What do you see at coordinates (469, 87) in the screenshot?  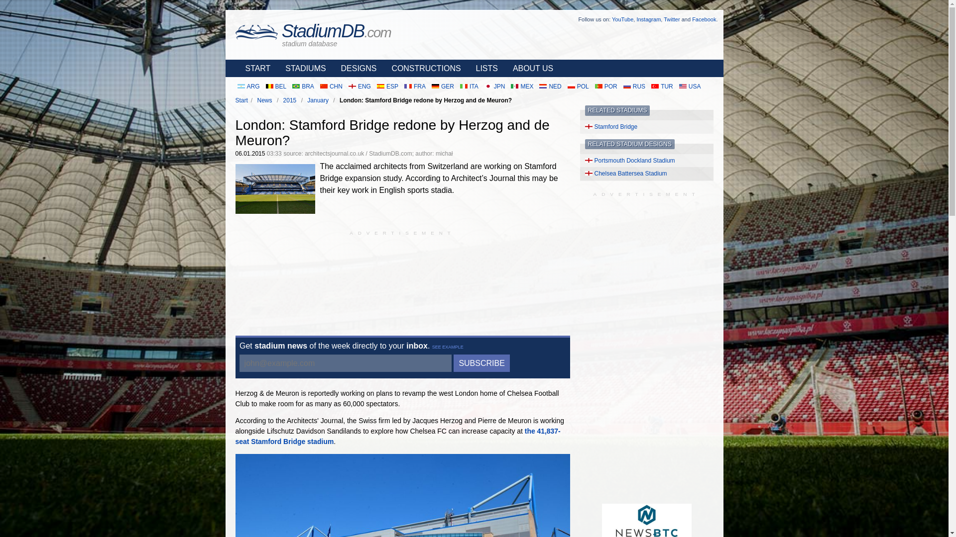 I see `ITA` at bounding box center [469, 87].